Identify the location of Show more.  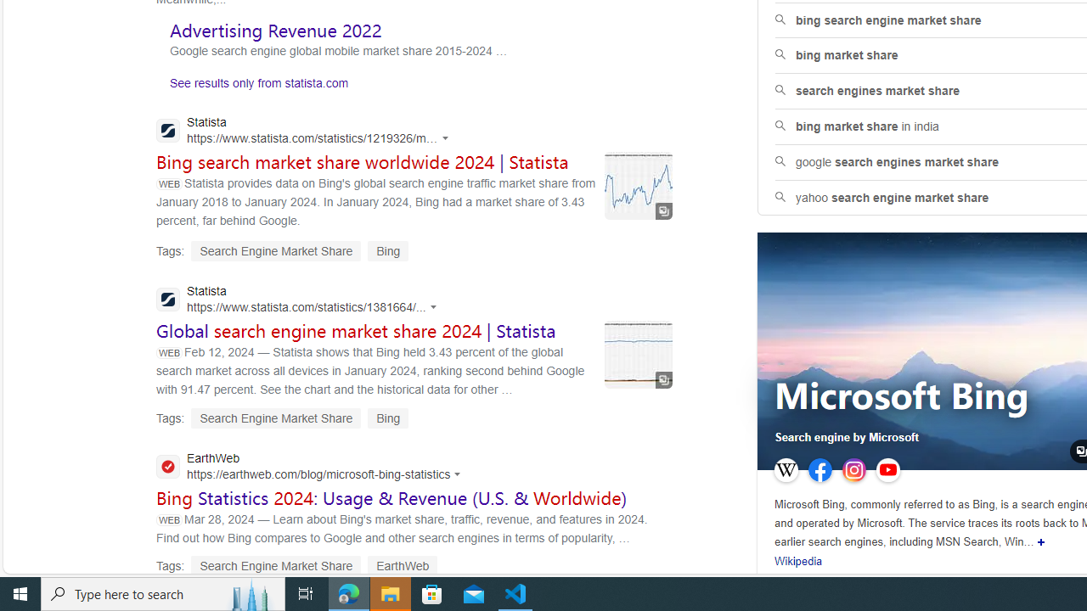
(1041, 541).